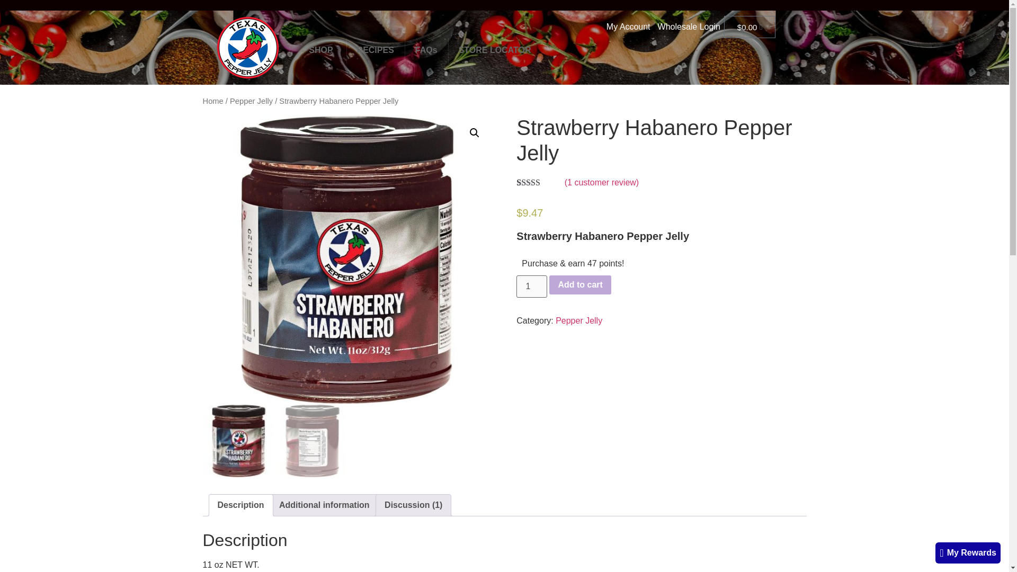 Image resolution: width=1017 pixels, height=572 pixels. What do you see at coordinates (579, 285) in the screenshot?
I see `Description` at bounding box center [579, 285].